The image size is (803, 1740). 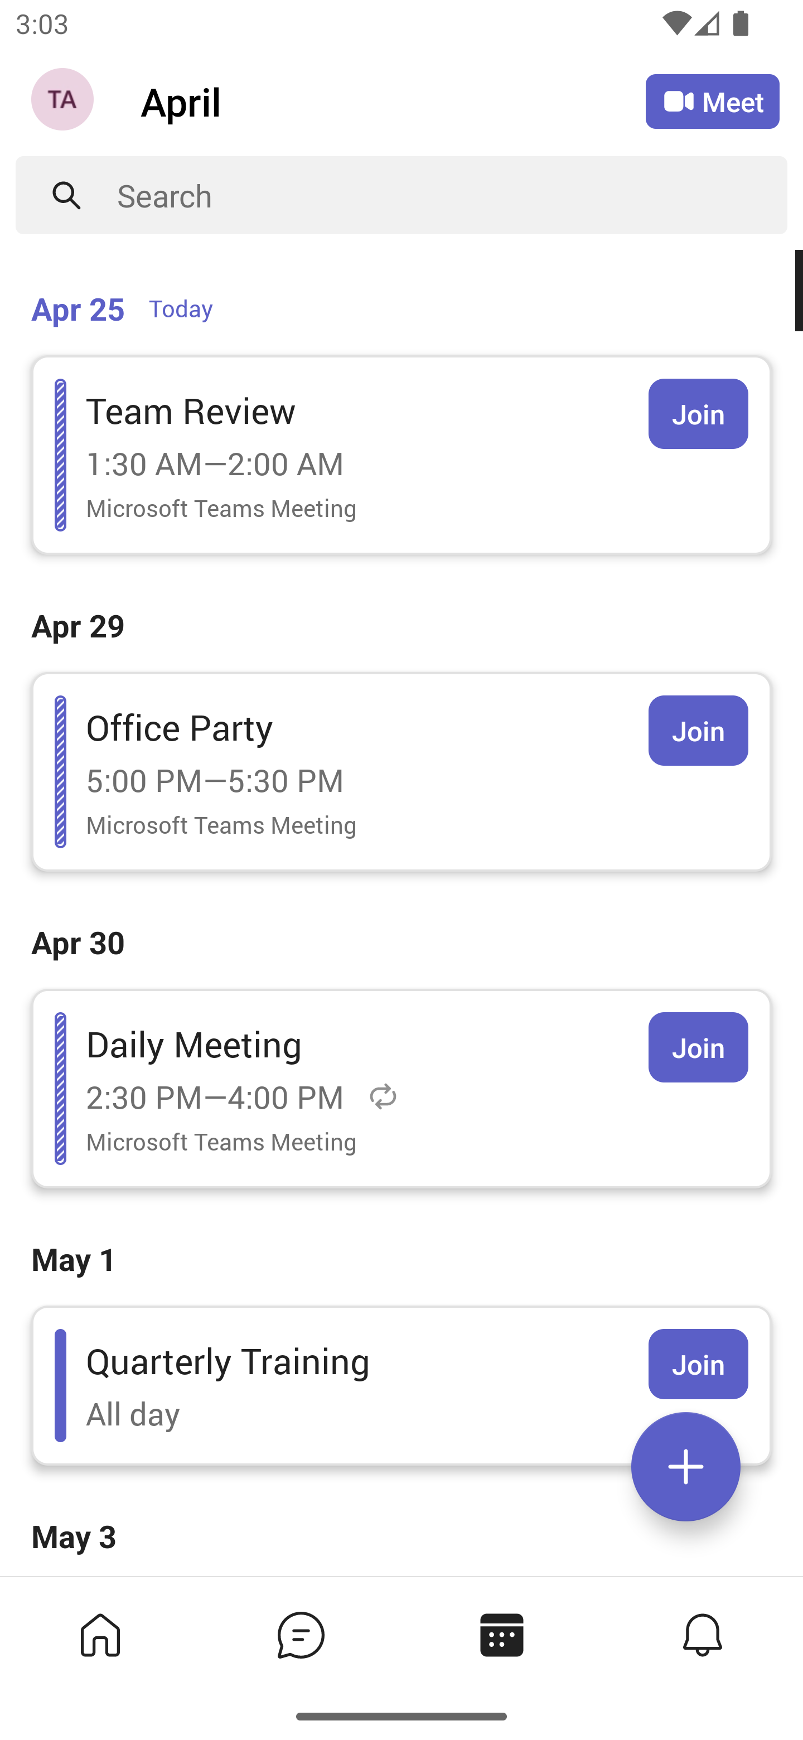 What do you see at coordinates (452, 195) in the screenshot?
I see `Search` at bounding box center [452, 195].